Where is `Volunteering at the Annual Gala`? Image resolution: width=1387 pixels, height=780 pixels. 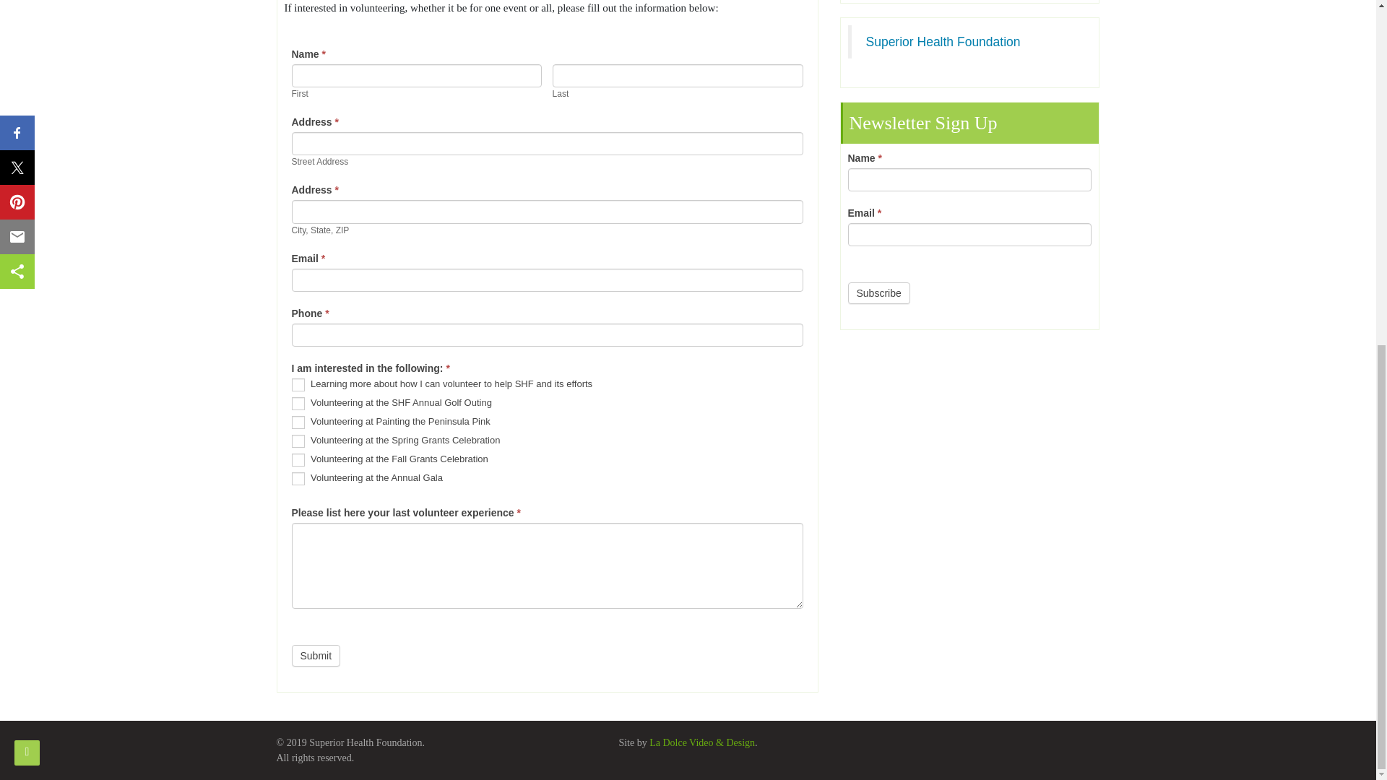 Volunteering at the Annual Gala is located at coordinates (298, 478).